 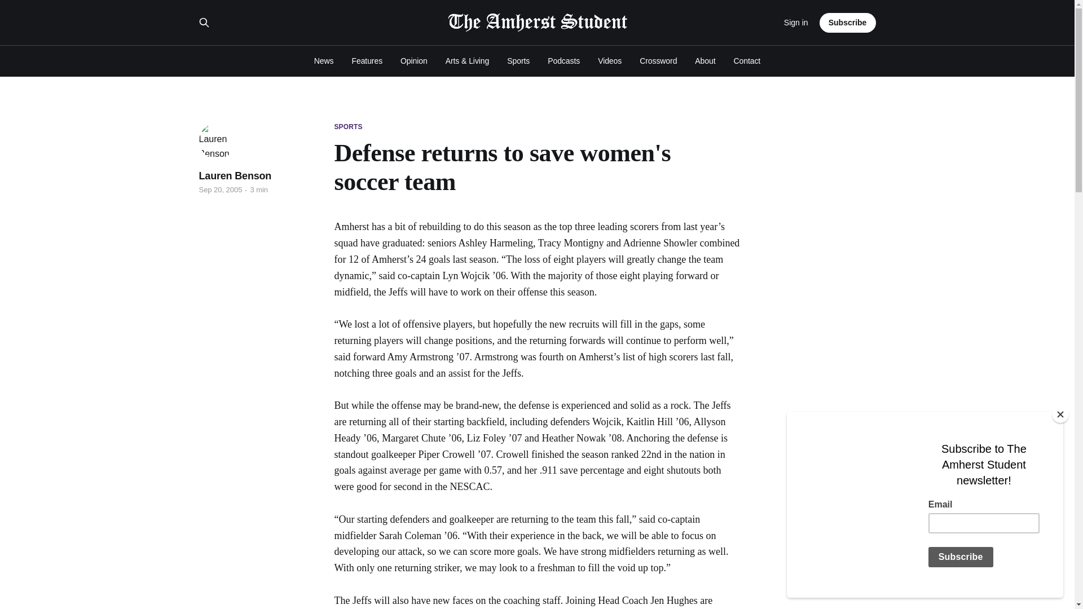 What do you see at coordinates (414, 61) in the screenshot?
I see `Opinion` at bounding box center [414, 61].